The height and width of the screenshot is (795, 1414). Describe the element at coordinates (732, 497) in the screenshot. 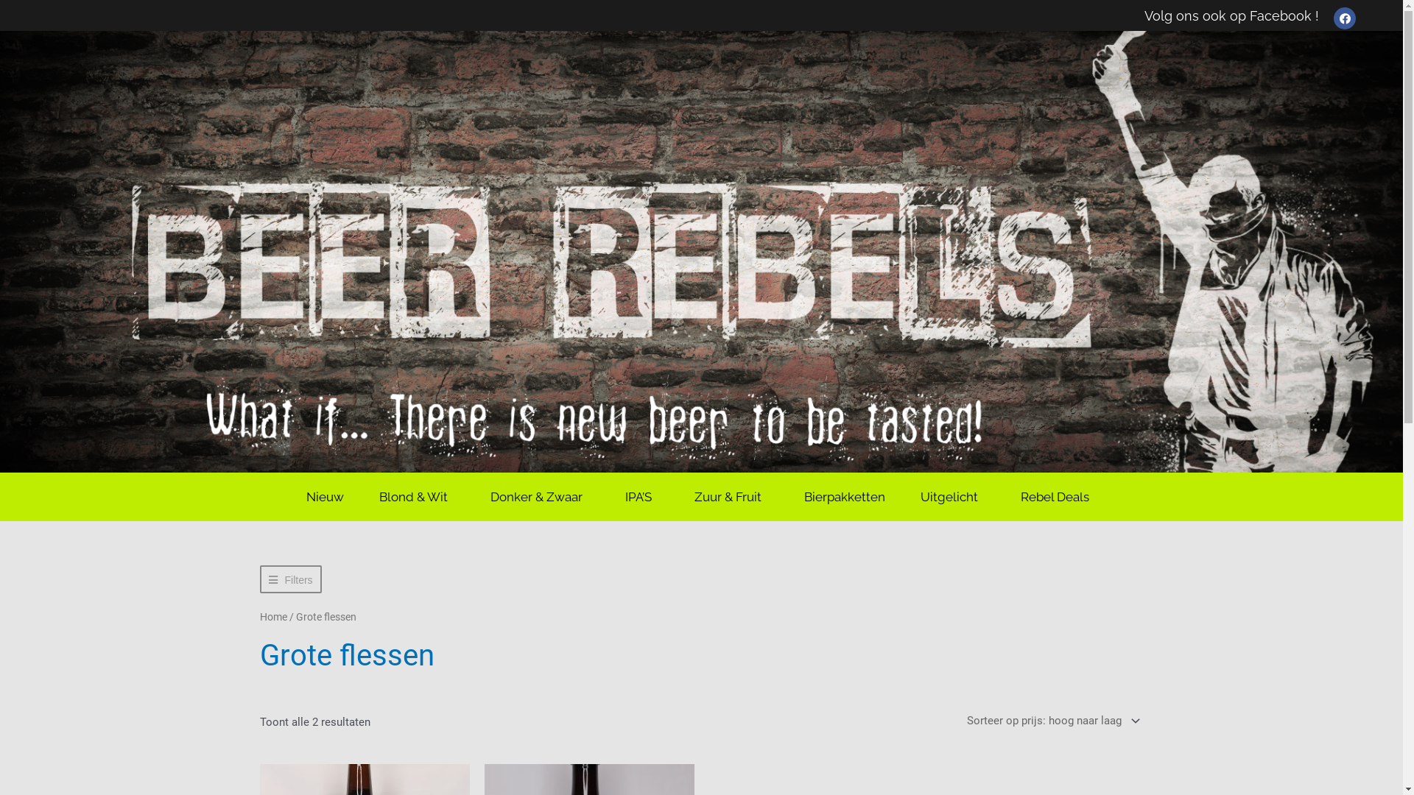

I see `Zuur & Fruit` at that location.